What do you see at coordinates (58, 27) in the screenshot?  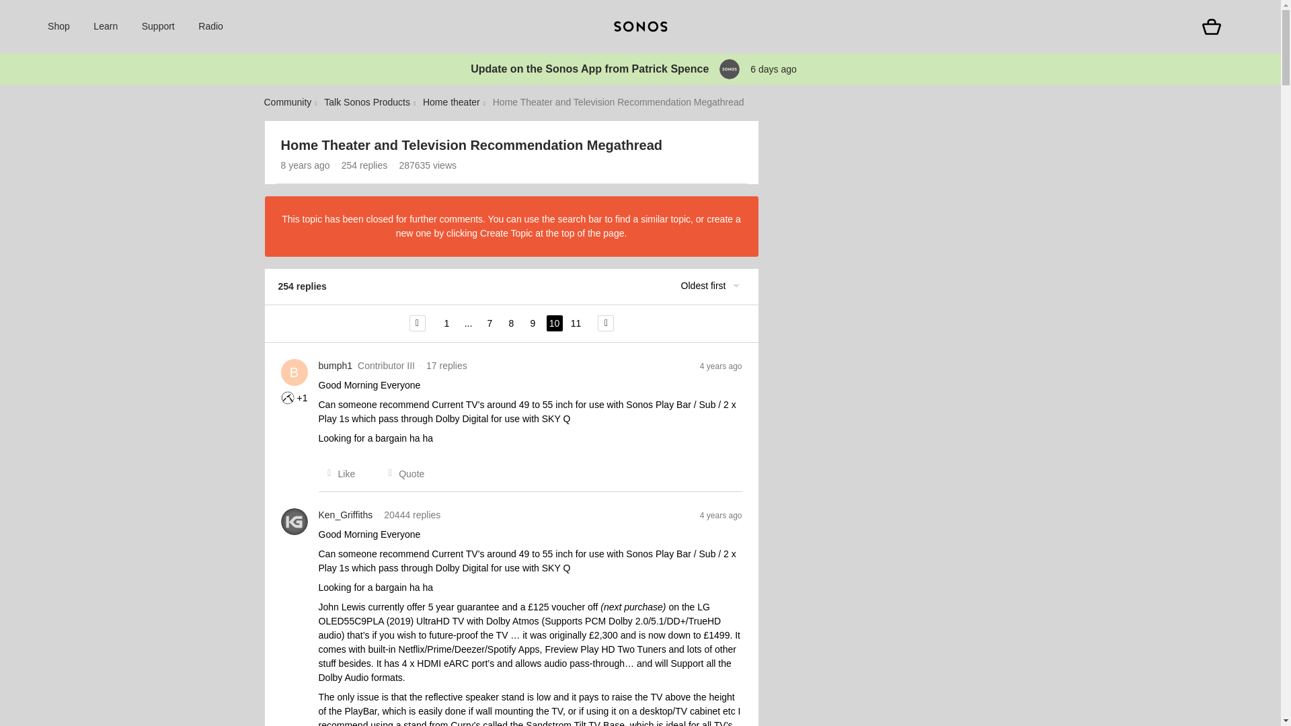 I see `Shop` at bounding box center [58, 27].